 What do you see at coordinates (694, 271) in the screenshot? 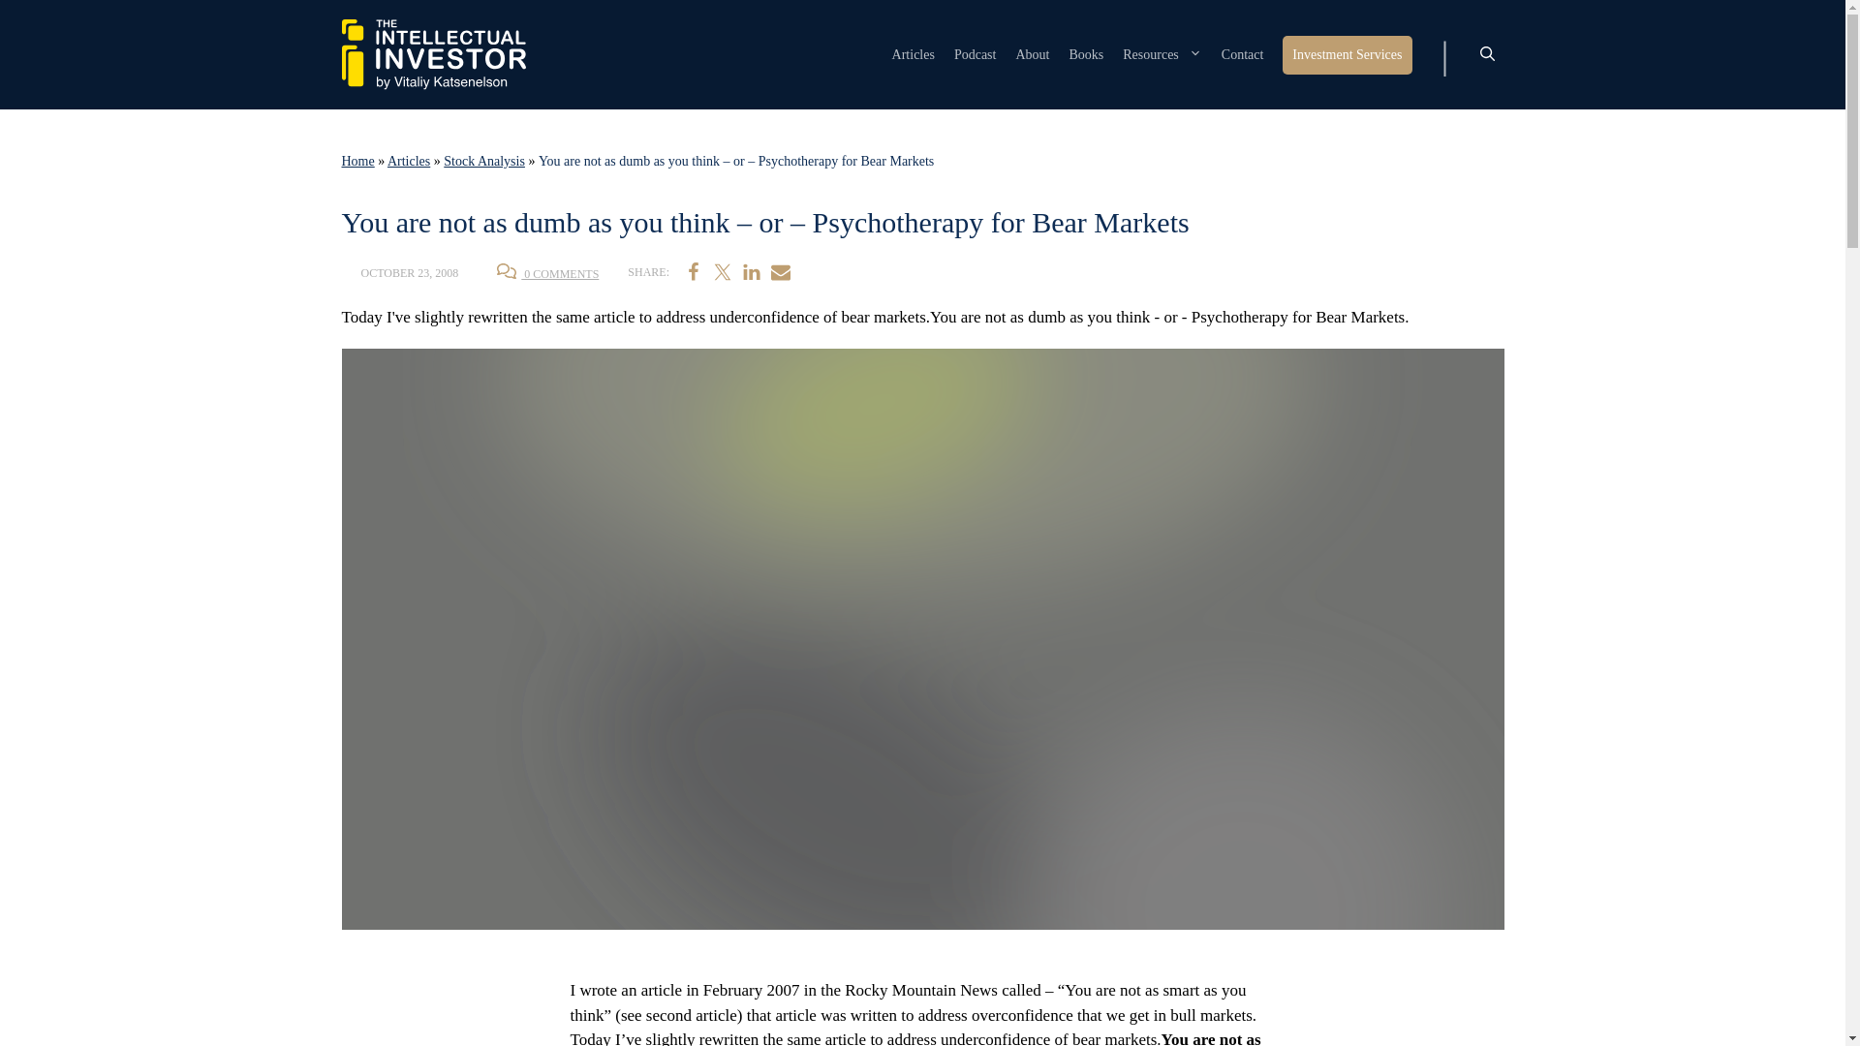
I see `Share on Facebook` at bounding box center [694, 271].